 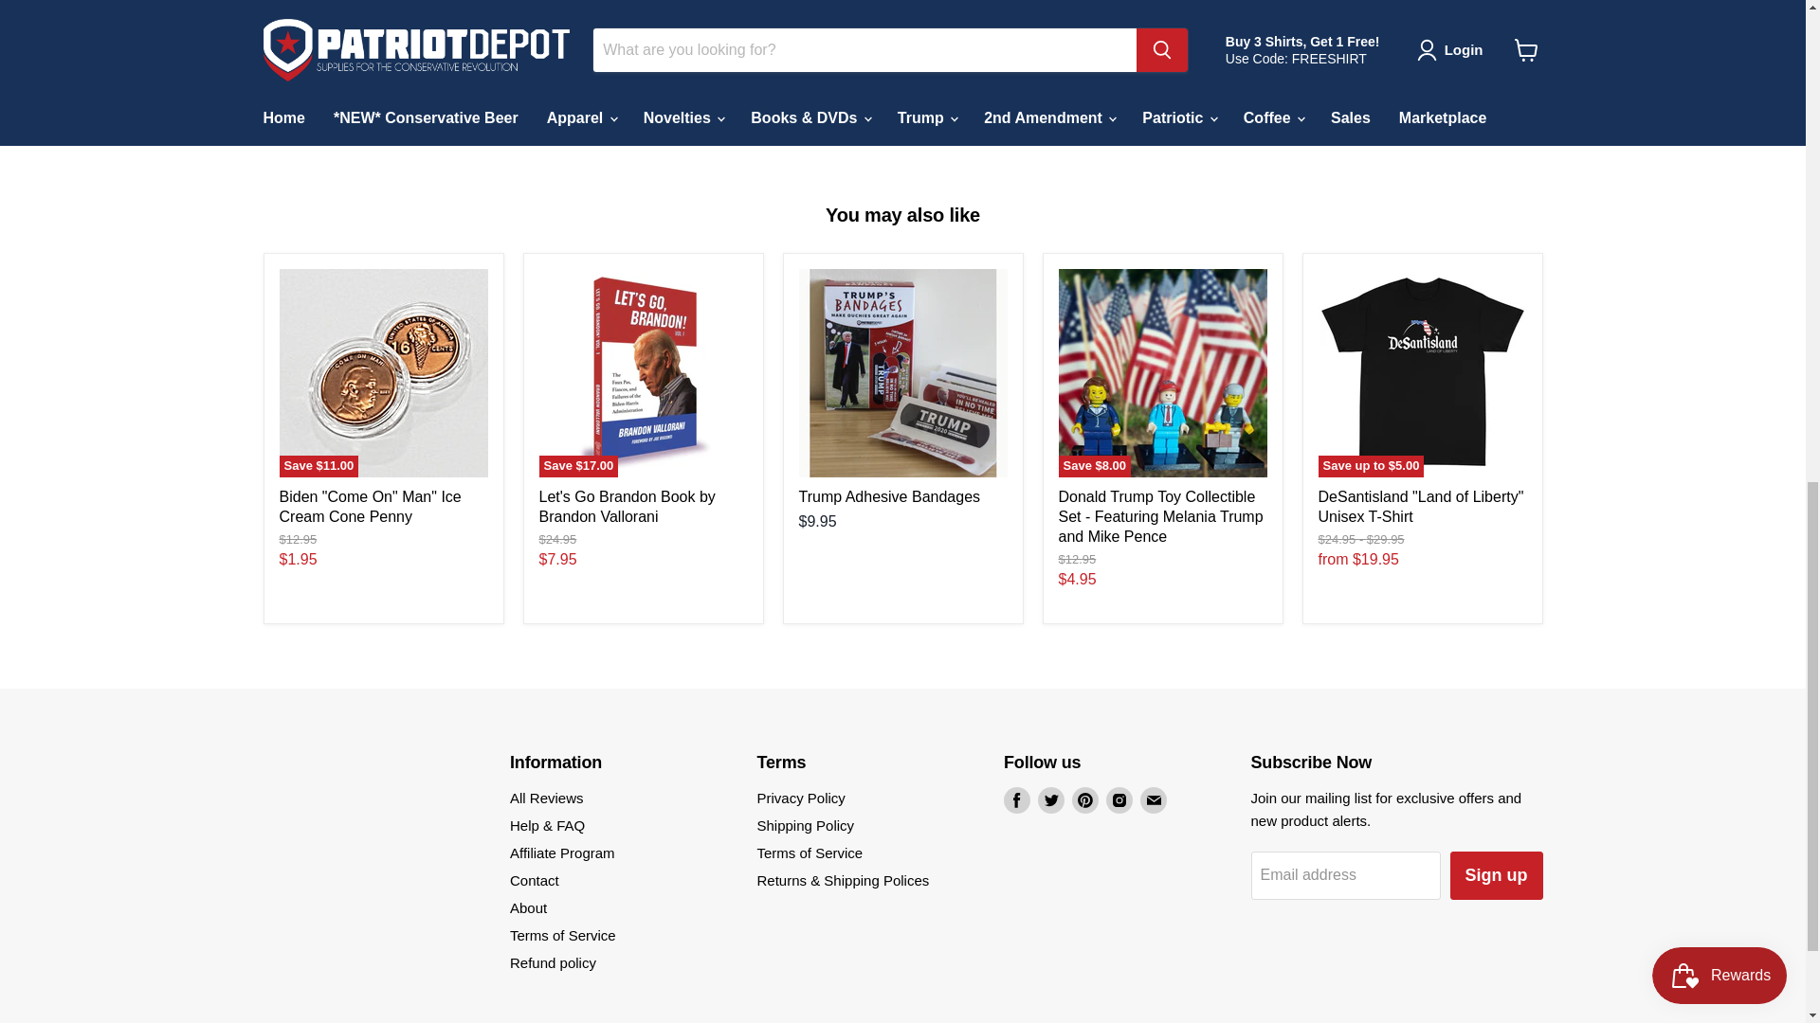 I want to click on Facebook, so click(x=1016, y=799).